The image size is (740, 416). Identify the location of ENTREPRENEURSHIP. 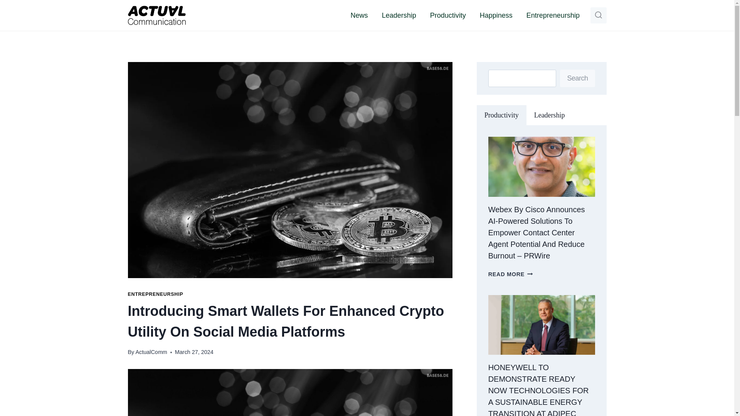
(156, 294).